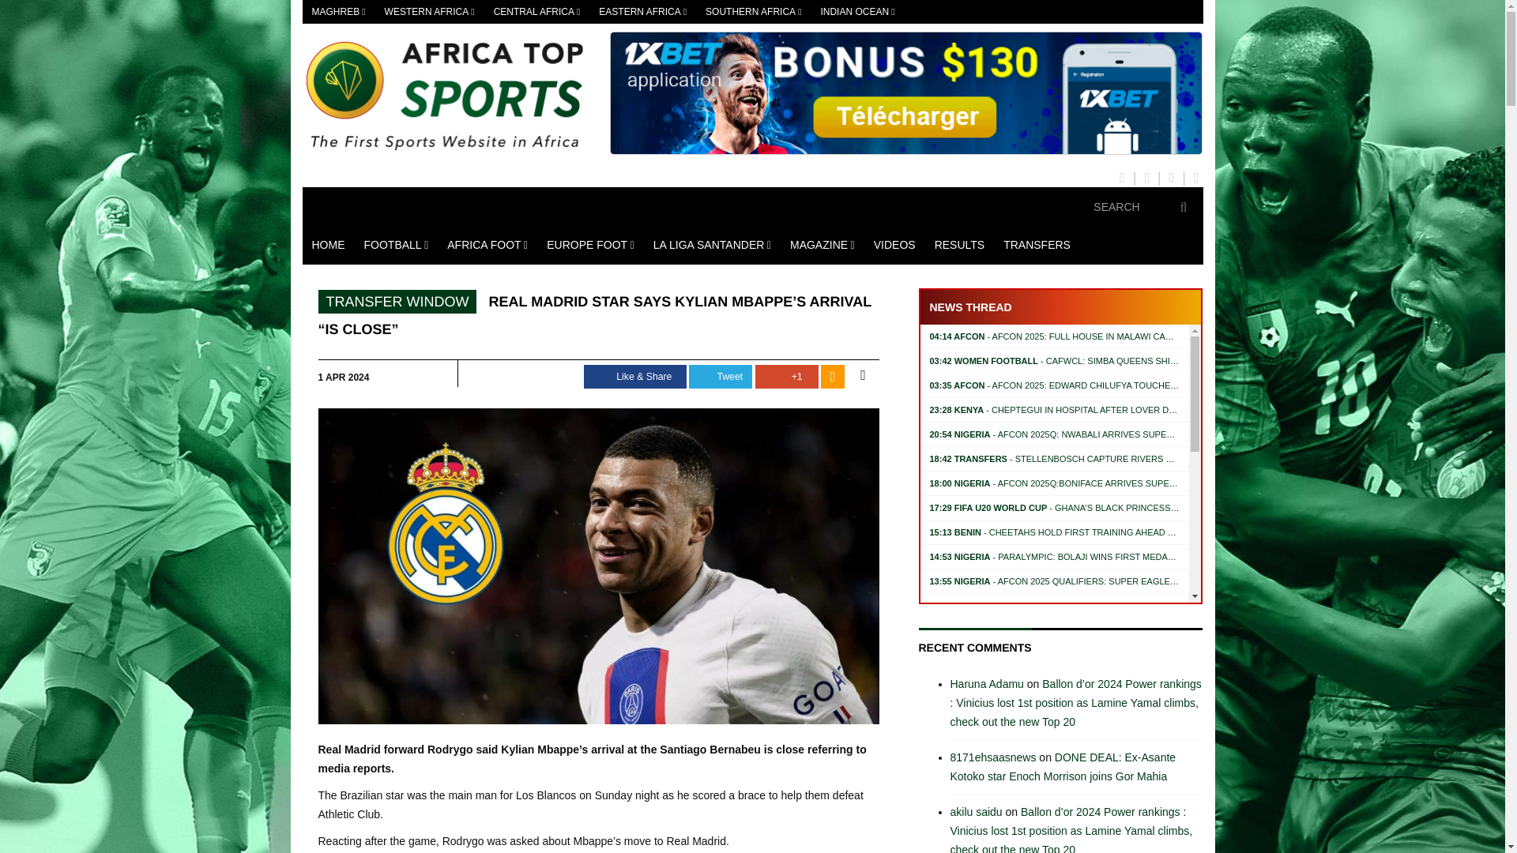  I want to click on CENTRAL AFRICA, so click(536, 12).